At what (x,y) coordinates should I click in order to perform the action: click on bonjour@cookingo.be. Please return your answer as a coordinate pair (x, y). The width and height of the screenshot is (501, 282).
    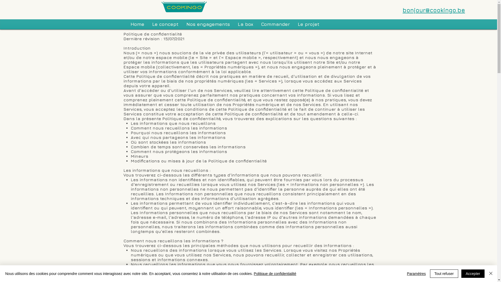
    Looking at the image, I should click on (393, 12).